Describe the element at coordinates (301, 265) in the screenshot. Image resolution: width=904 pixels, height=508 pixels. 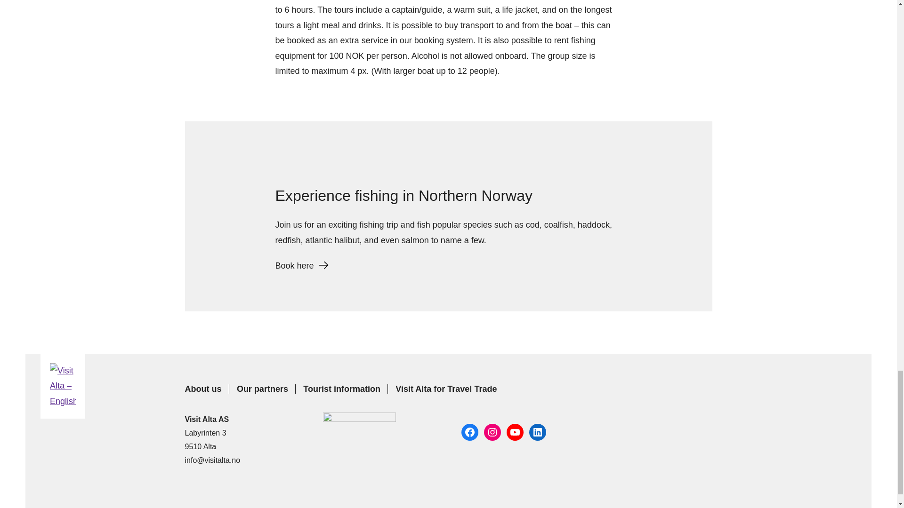
I see `Book here` at that location.